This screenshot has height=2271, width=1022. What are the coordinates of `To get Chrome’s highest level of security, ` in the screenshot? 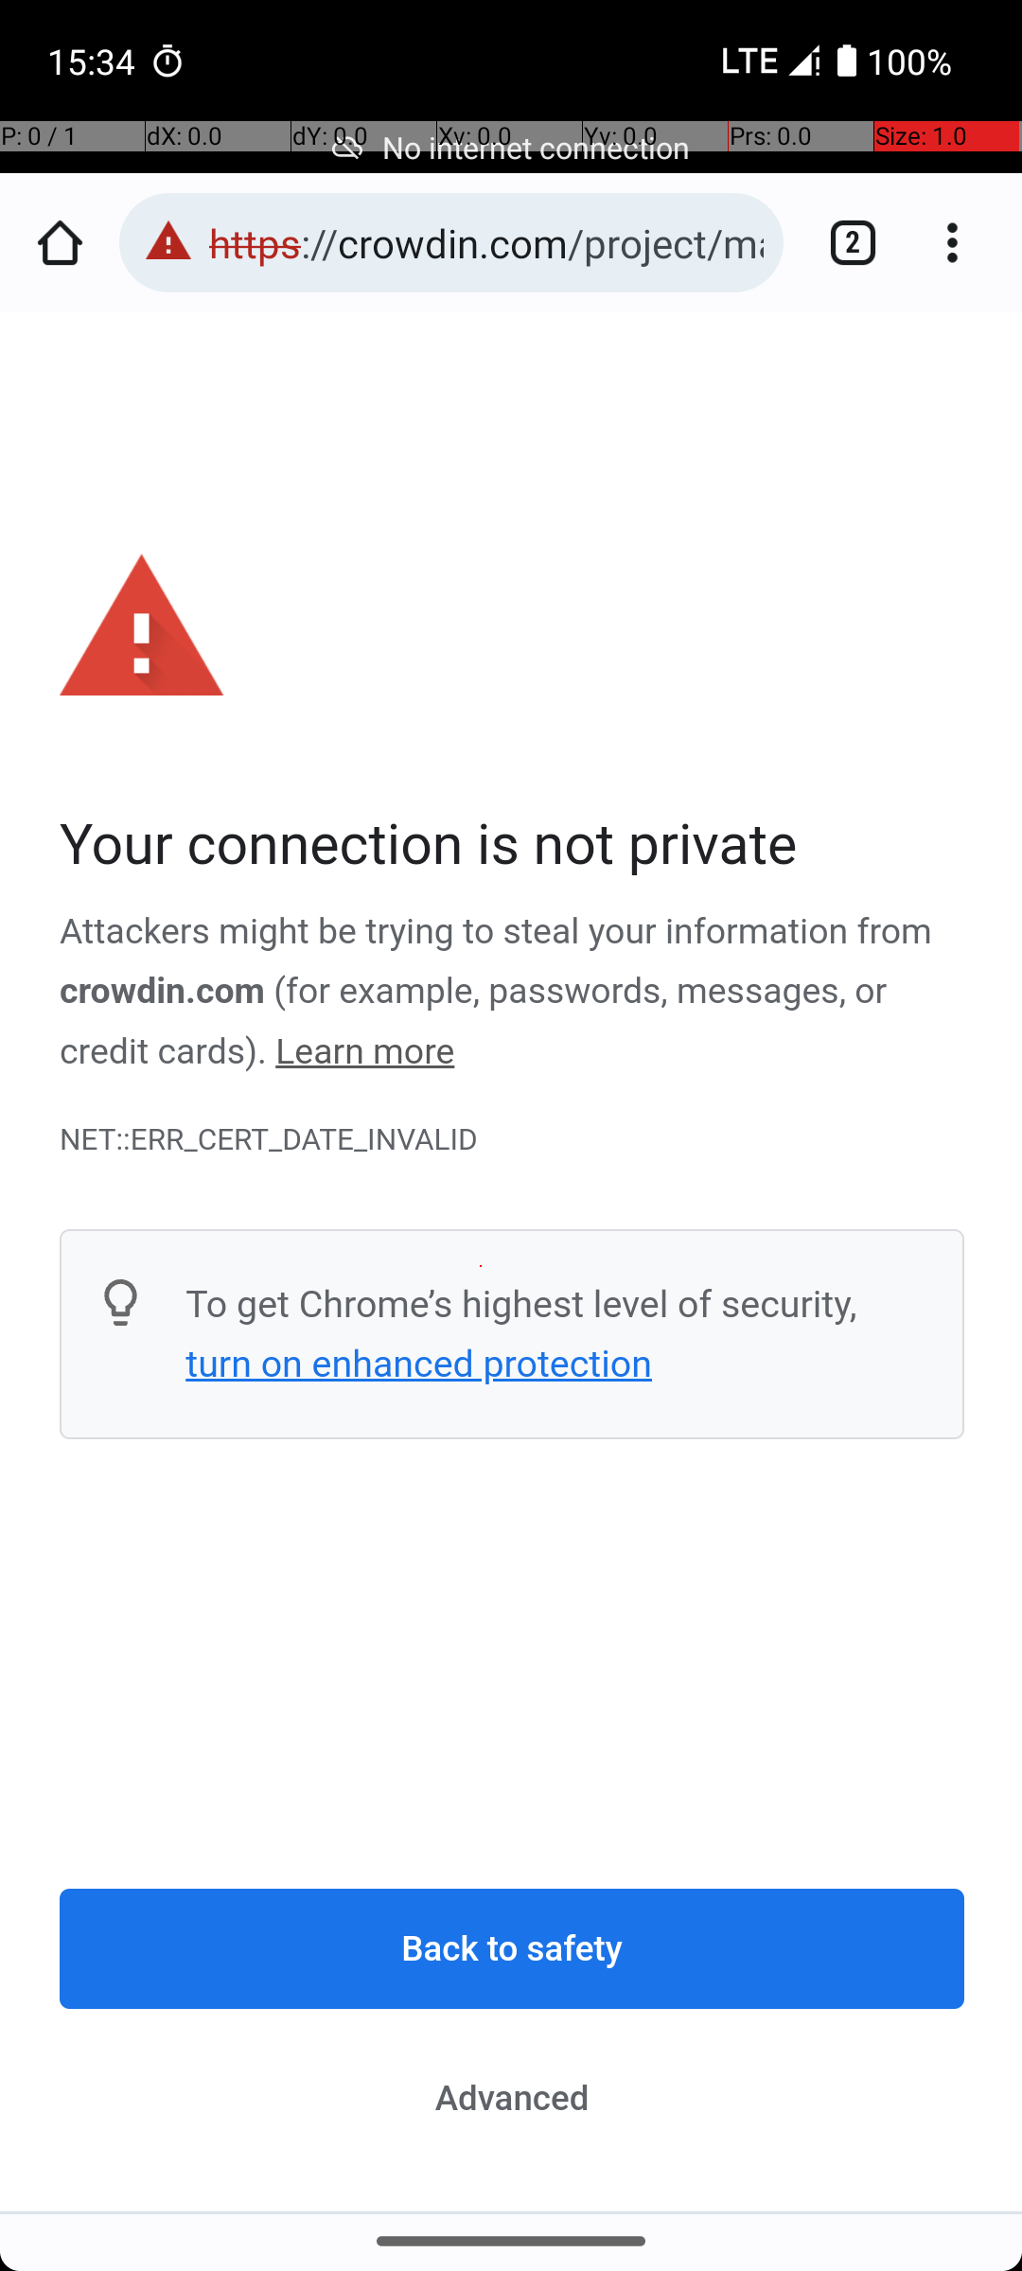 It's located at (521, 1304).